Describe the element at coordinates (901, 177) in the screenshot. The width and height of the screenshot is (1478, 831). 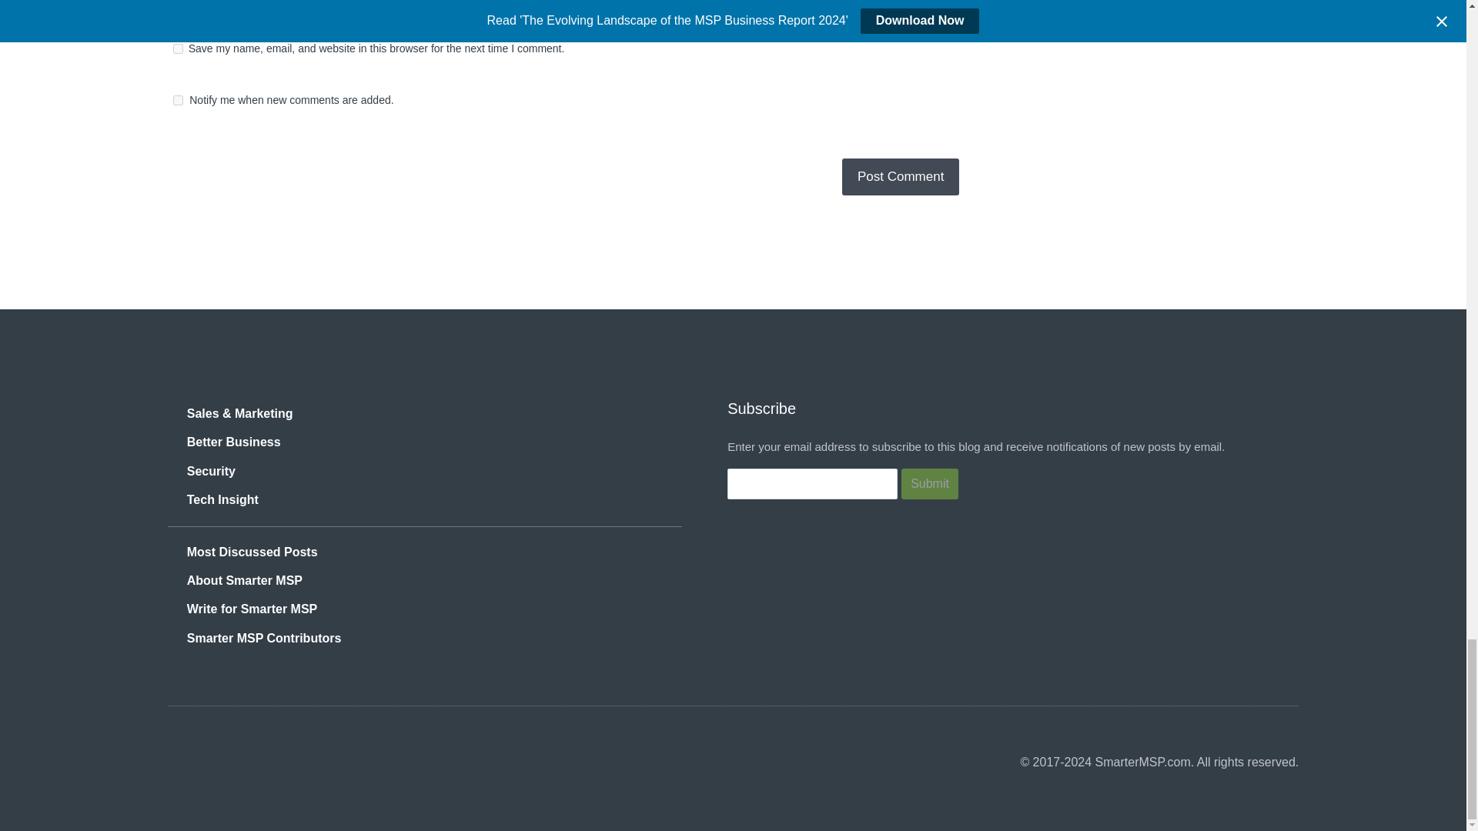
I see `Post Comment` at that location.